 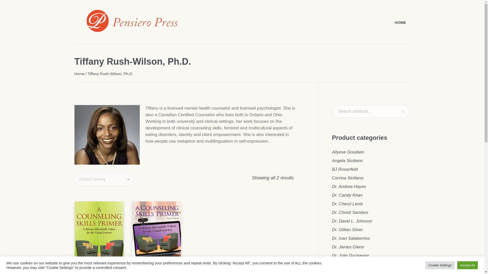 I want to click on Angela Siciliano, so click(x=347, y=161).